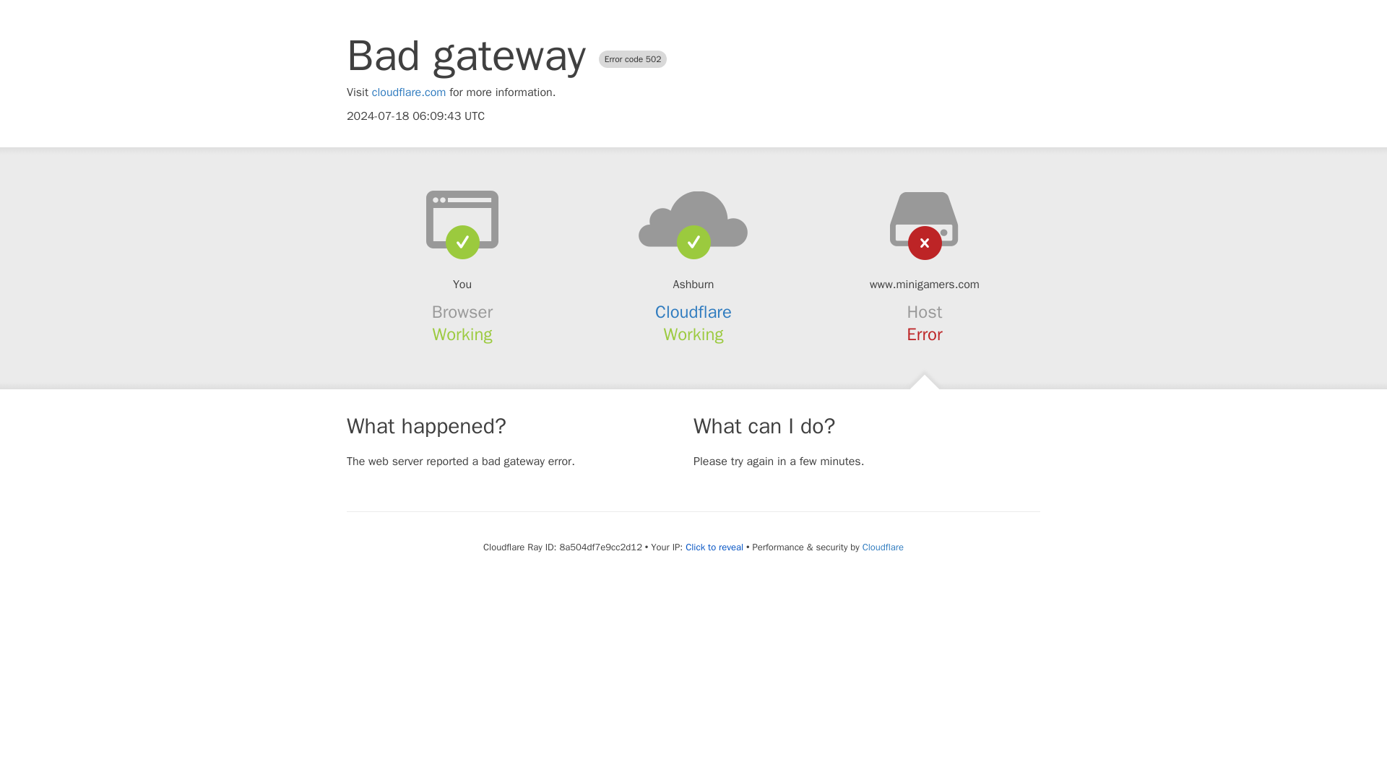 The image size is (1387, 780). I want to click on Click to reveal, so click(714, 547).